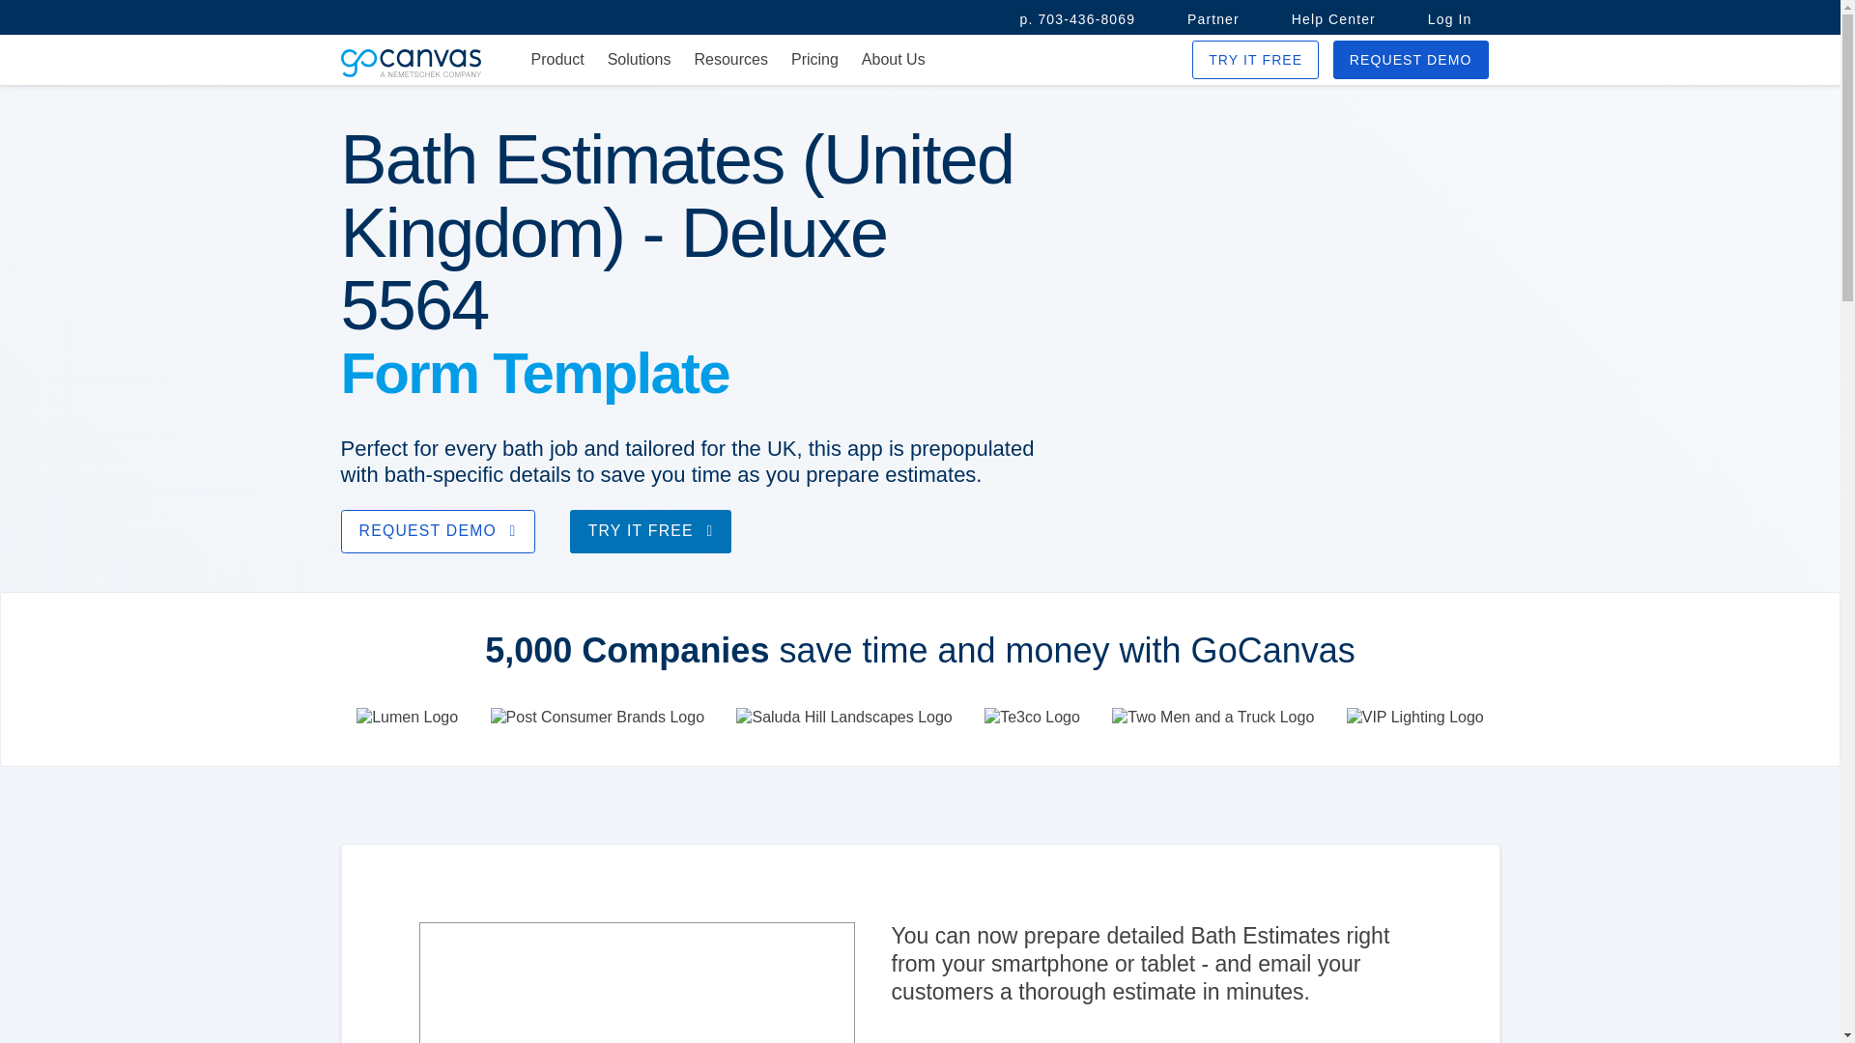 This screenshot has width=1855, height=1043. What do you see at coordinates (651, 531) in the screenshot?
I see `TRY IT FREE` at bounding box center [651, 531].